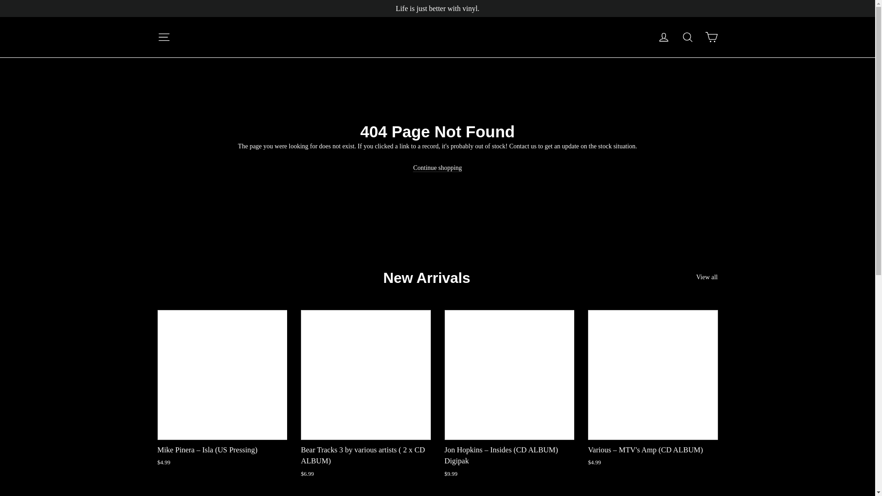 This screenshot has height=496, width=882. I want to click on Log in, so click(663, 37).